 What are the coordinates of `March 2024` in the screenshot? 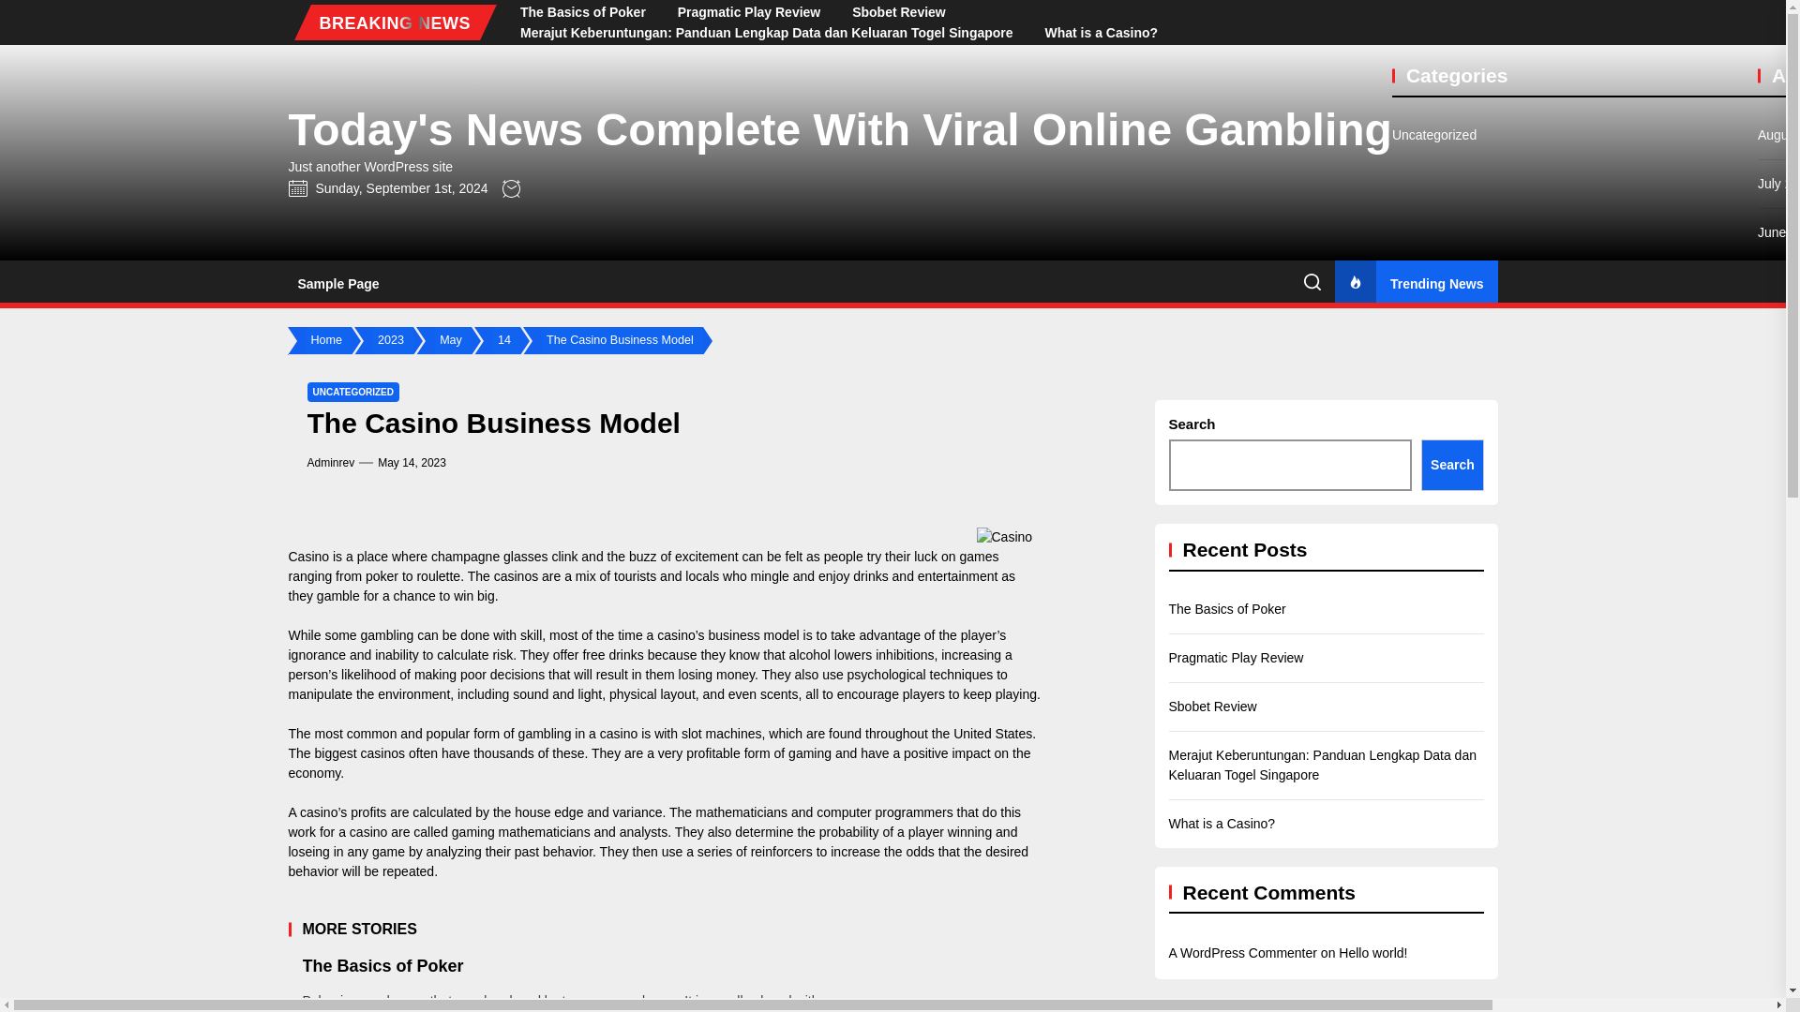 It's located at (1779, 379).